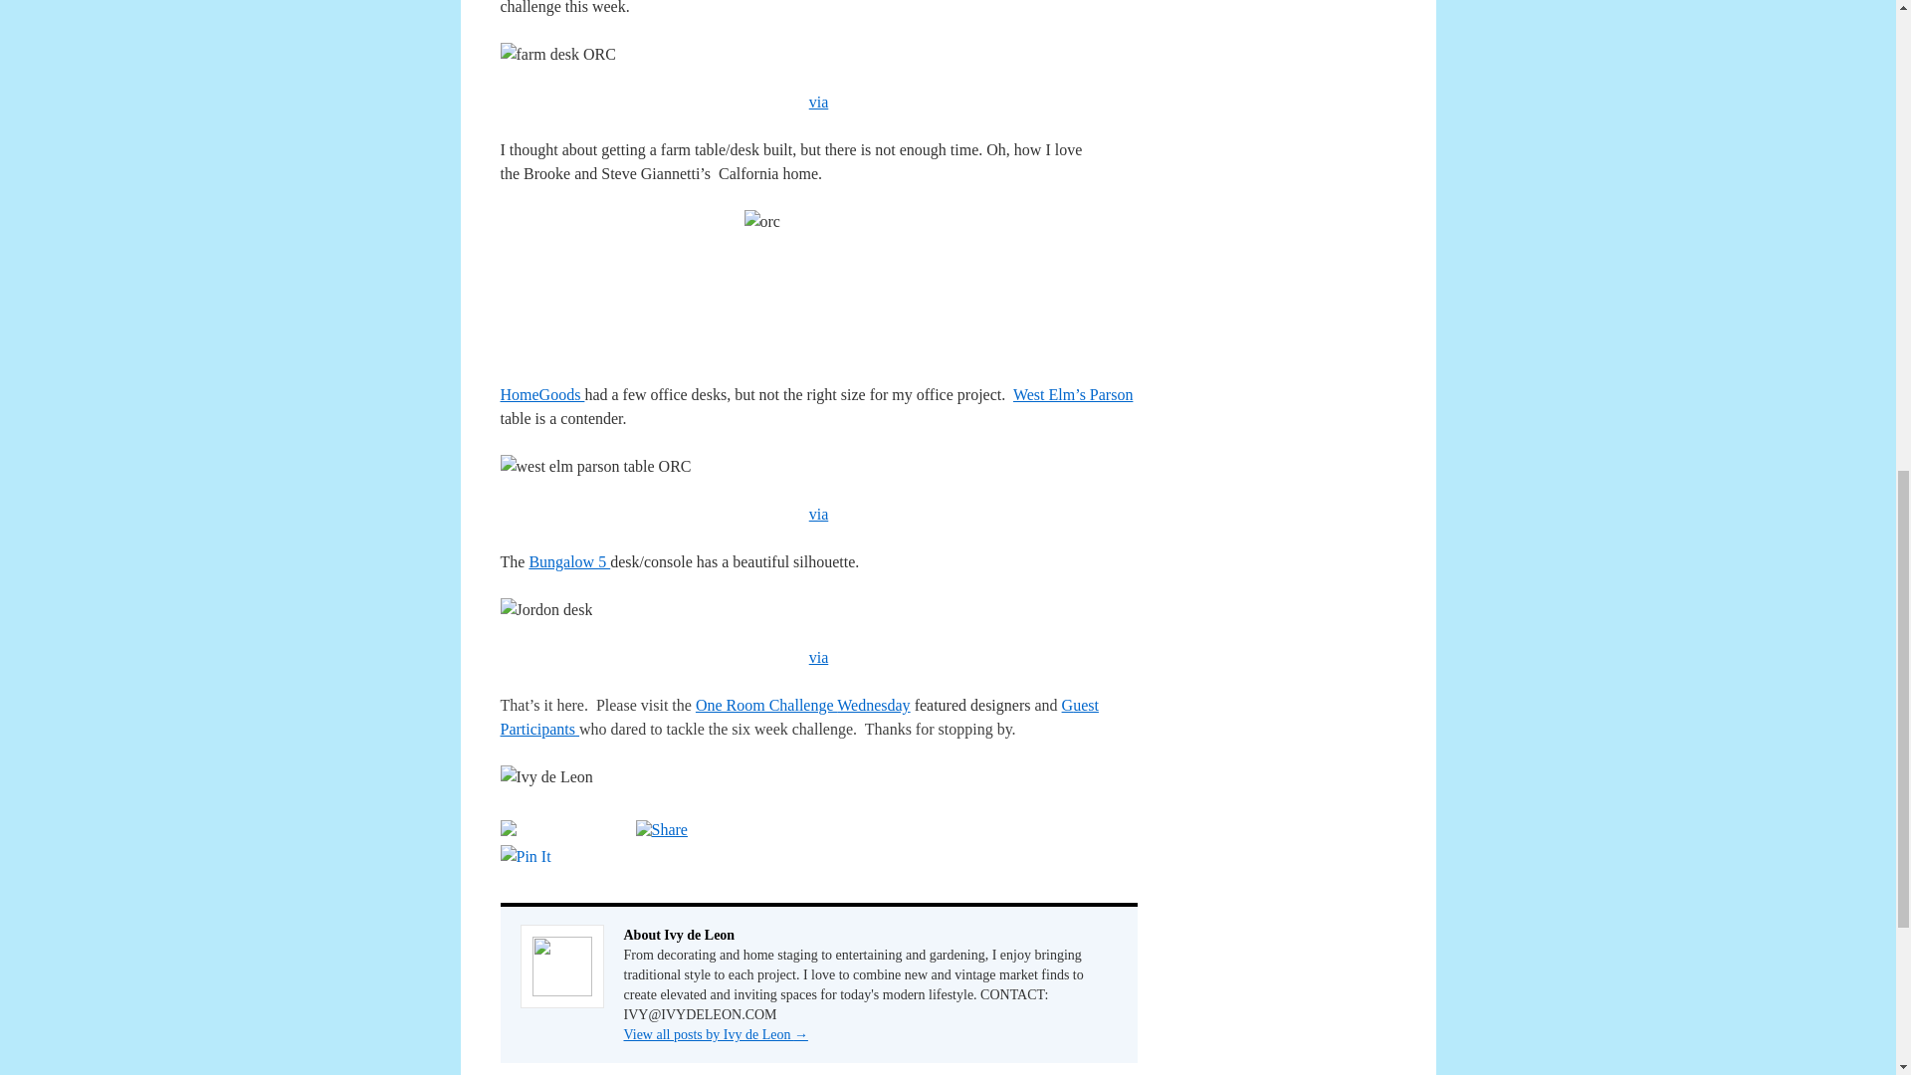  I want to click on HomeGoods, so click(541, 394).